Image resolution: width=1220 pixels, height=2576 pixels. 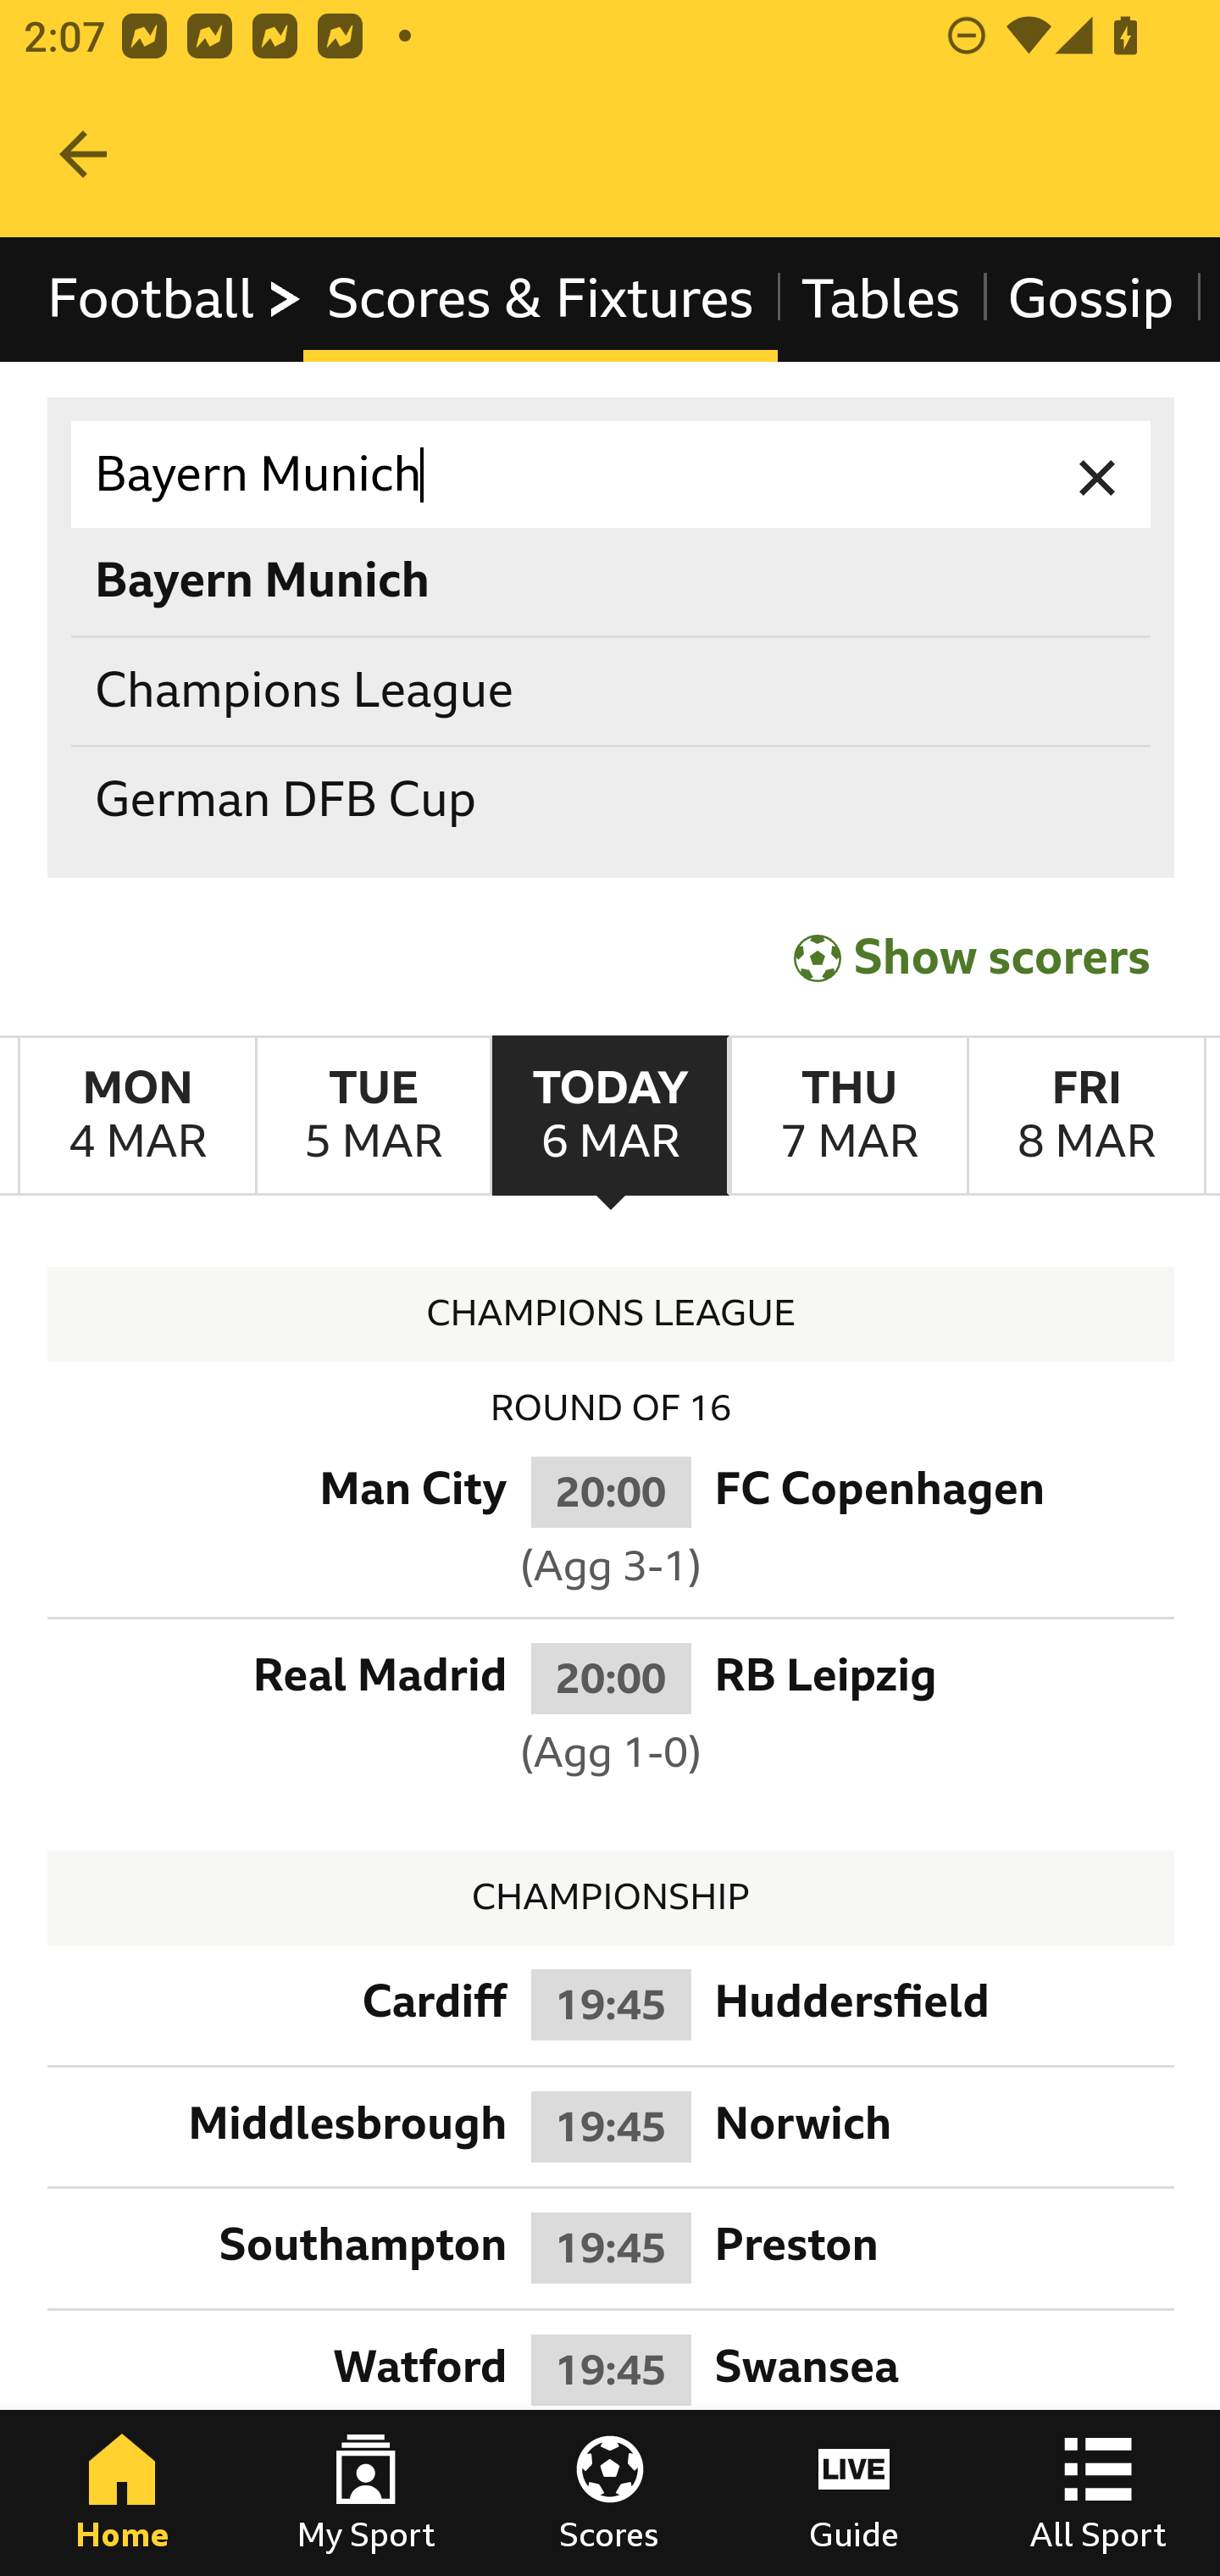 I want to click on MondayMarch 4th Monday March 4th, so click(x=137, y=1115).